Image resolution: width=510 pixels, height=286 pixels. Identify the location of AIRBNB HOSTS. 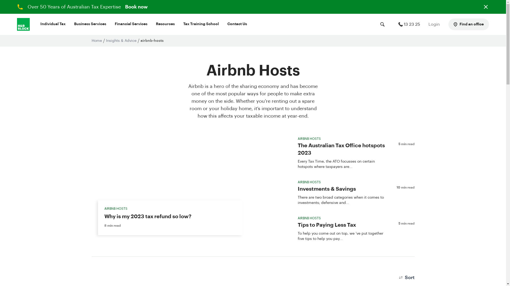
(309, 182).